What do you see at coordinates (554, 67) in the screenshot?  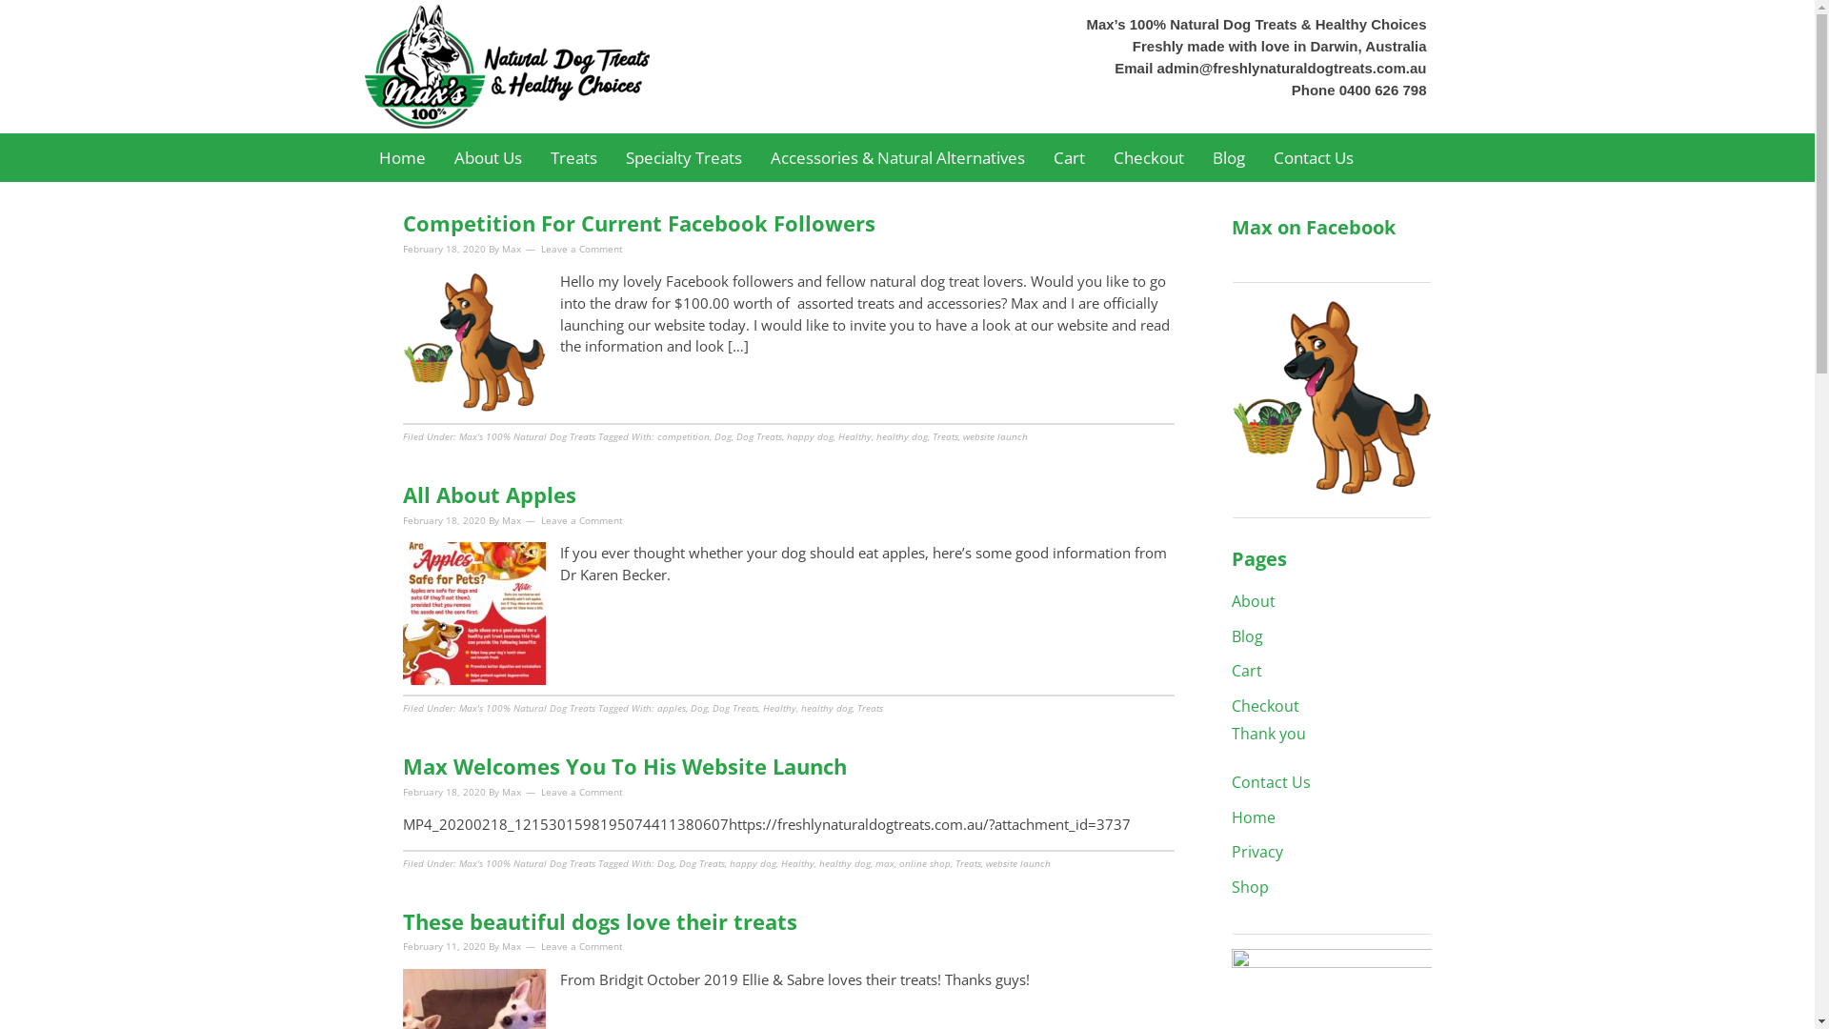 I see `Max's 100% Natural Dog Treats & Healthy Choices` at bounding box center [554, 67].